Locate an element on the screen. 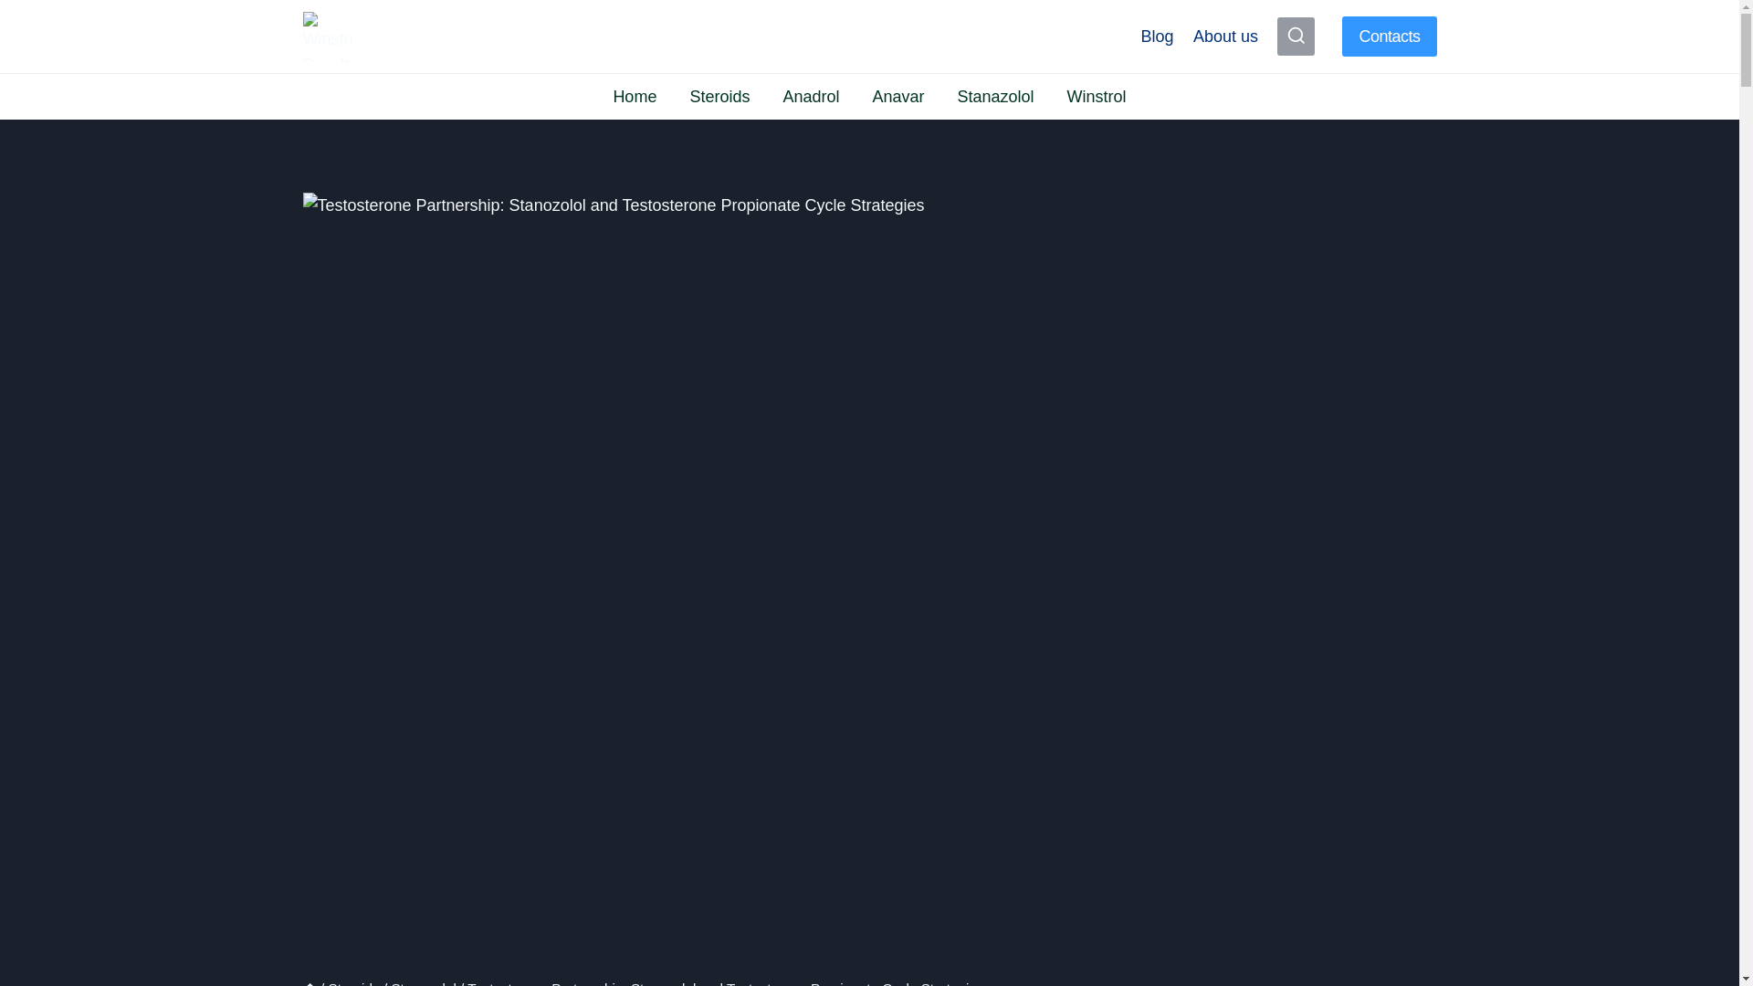 This screenshot has width=1753, height=986. Anadrol is located at coordinates (811, 97).